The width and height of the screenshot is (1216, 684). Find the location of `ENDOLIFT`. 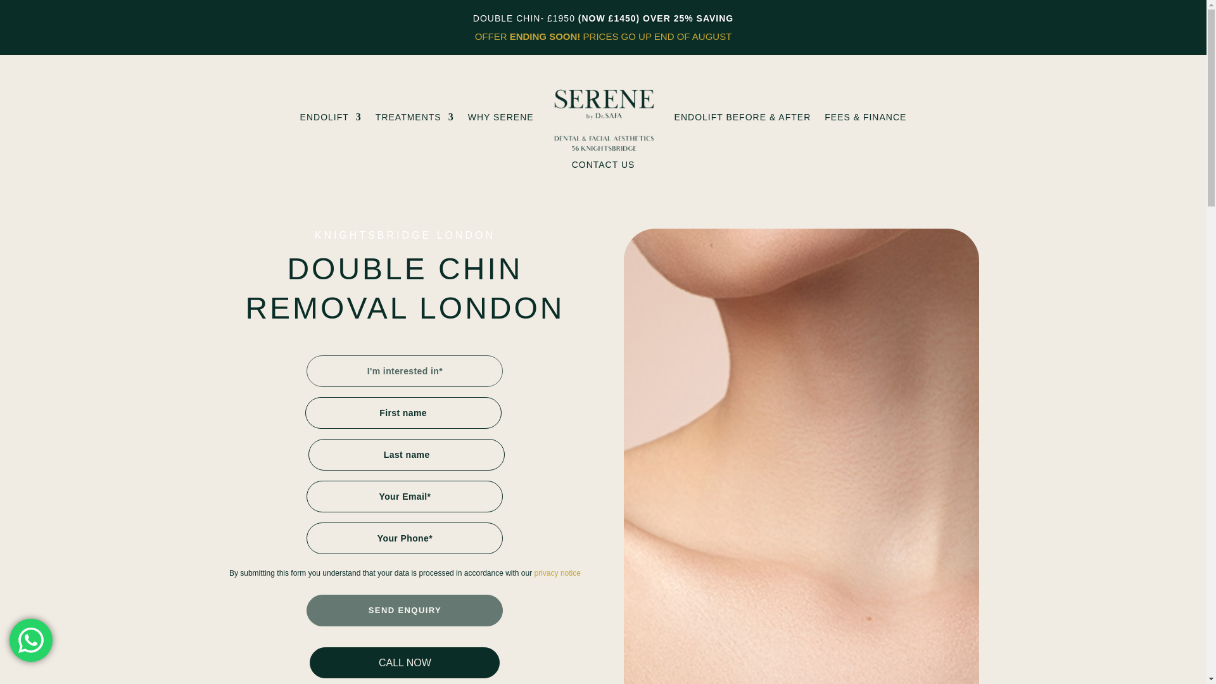

ENDOLIFT is located at coordinates (331, 117).